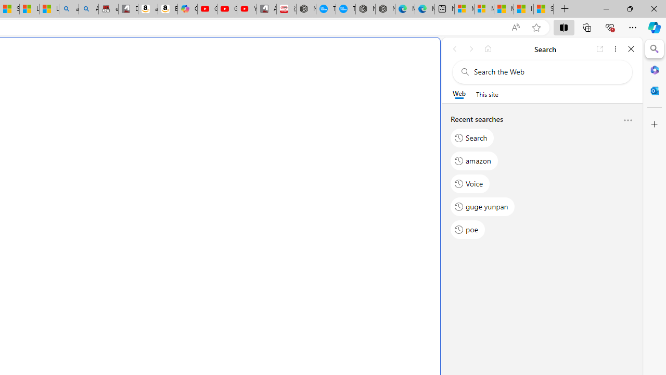 This screenshot has height=375, width=666. I want to click on Customize, so click(655, 124).